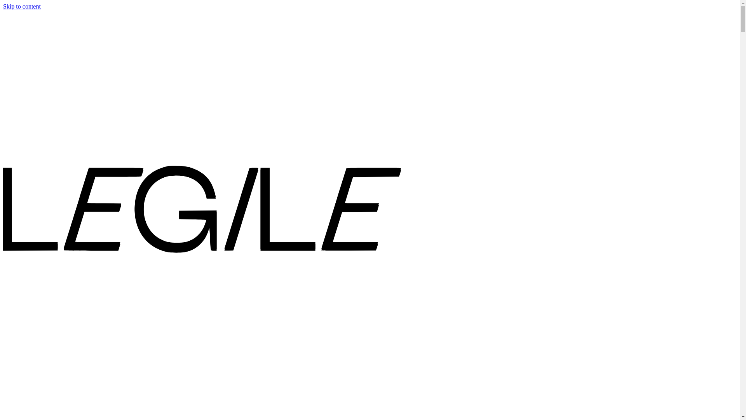  Describe the element at coordinates (22, 6) in the screenshot. I see `Skip to content` at that location.